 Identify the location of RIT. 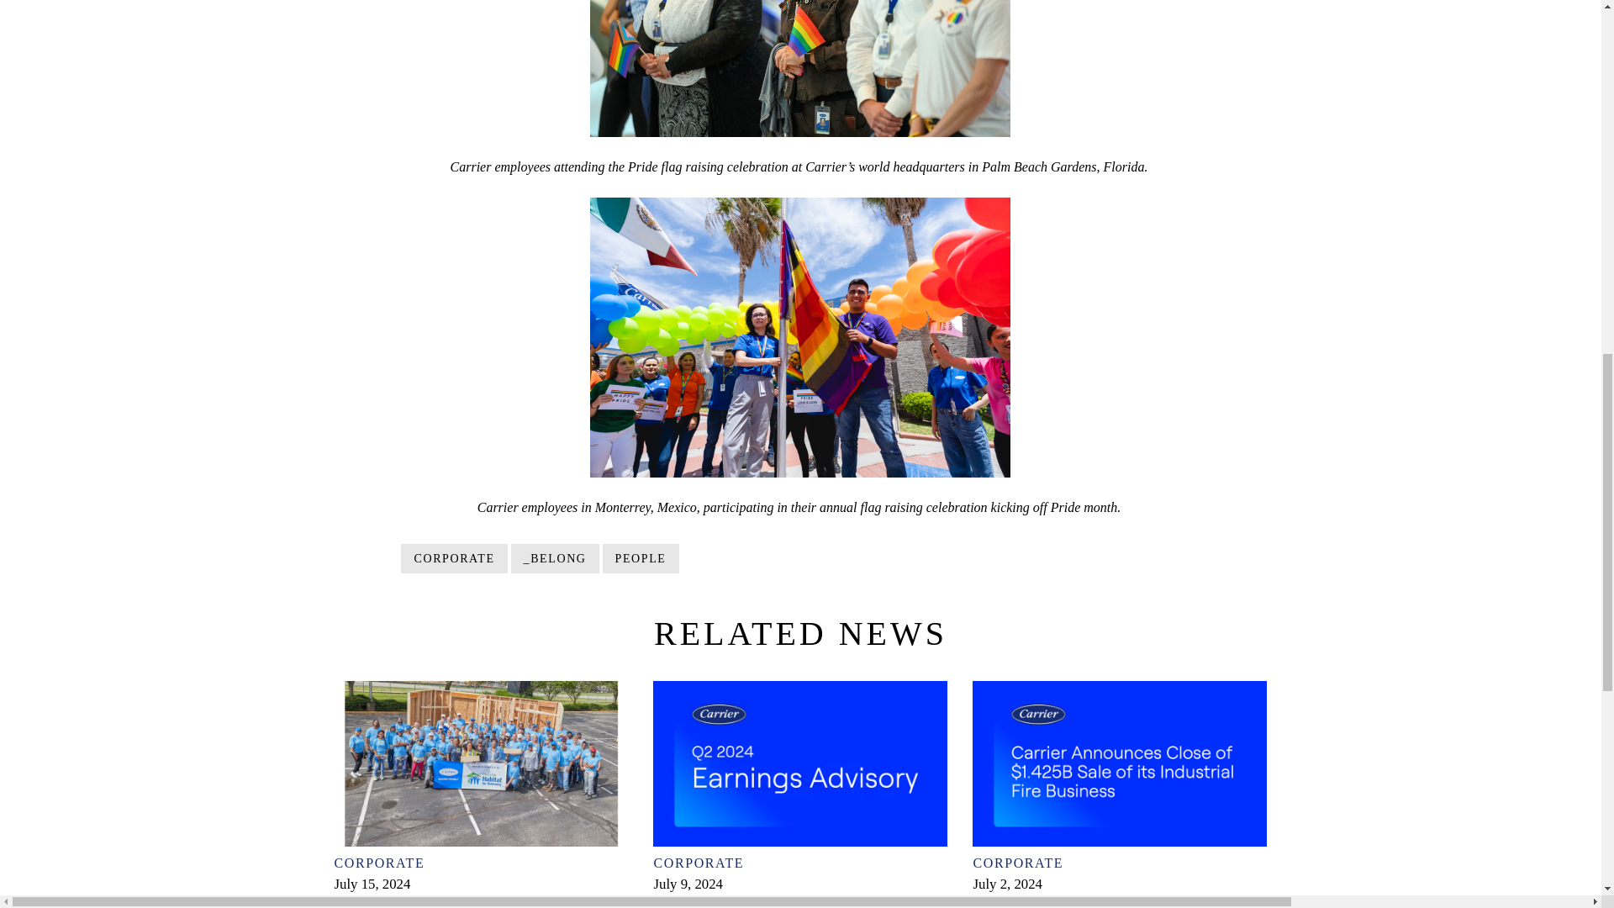
(800, 68).